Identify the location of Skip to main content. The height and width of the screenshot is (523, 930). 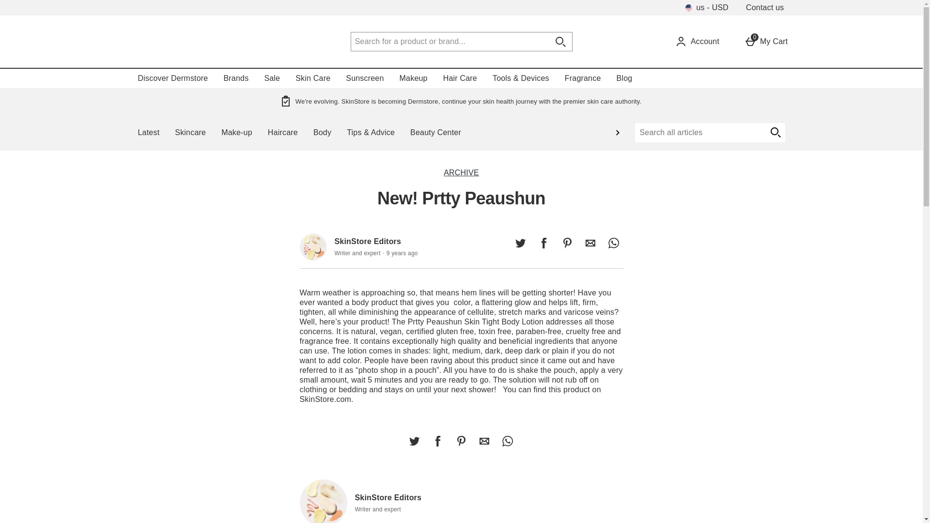
(36, 5).